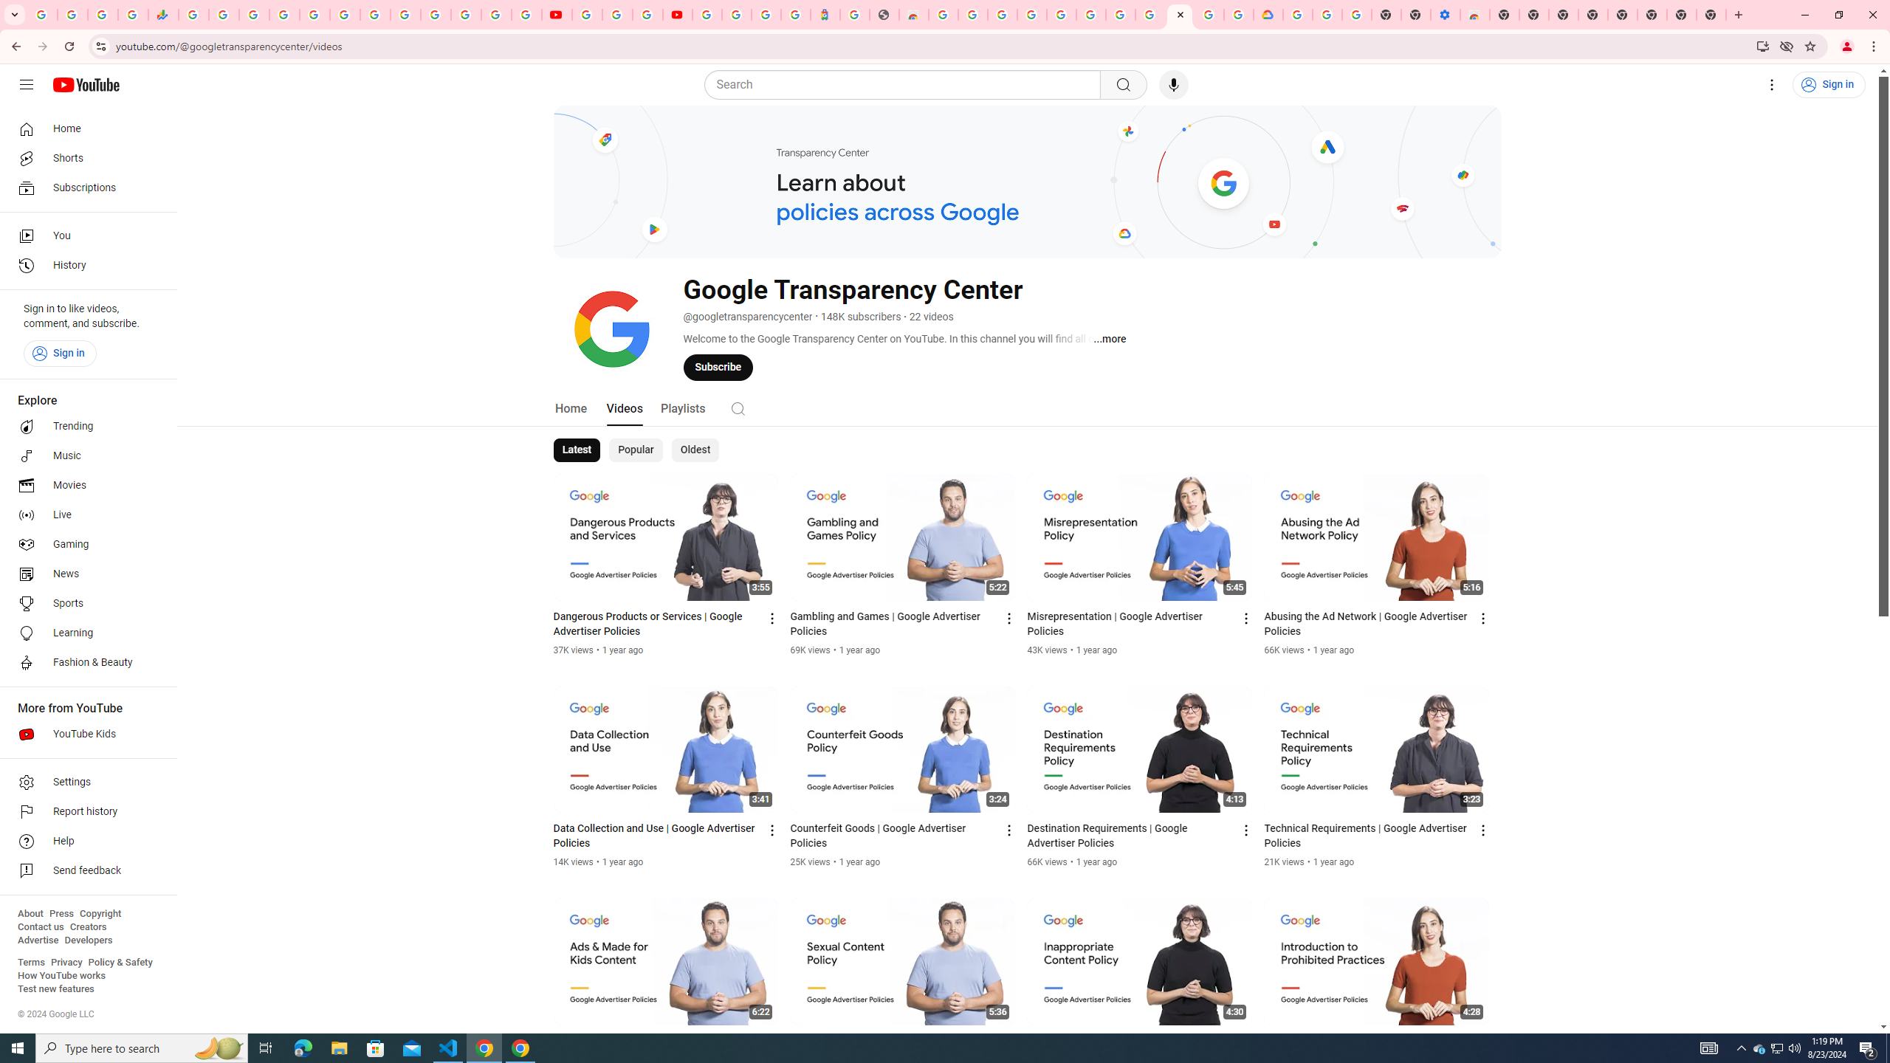 The height and width of the screenshot is (1063, 1890). What do you see at coordinates (84, 455) in the screenshot?
I see `Music` at bounding box center [84, 455].